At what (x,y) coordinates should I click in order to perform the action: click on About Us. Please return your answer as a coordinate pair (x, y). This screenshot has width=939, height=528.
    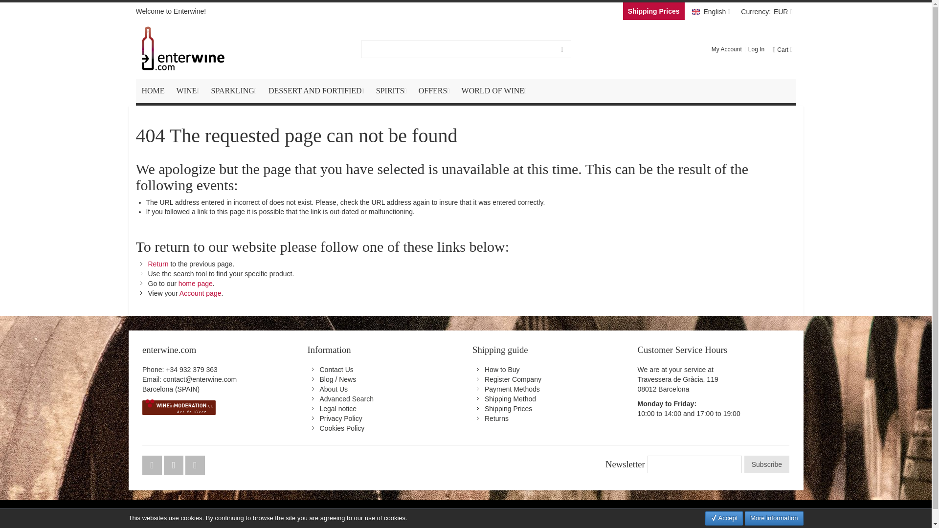
    Looking at the image, I should click on (334, 389).